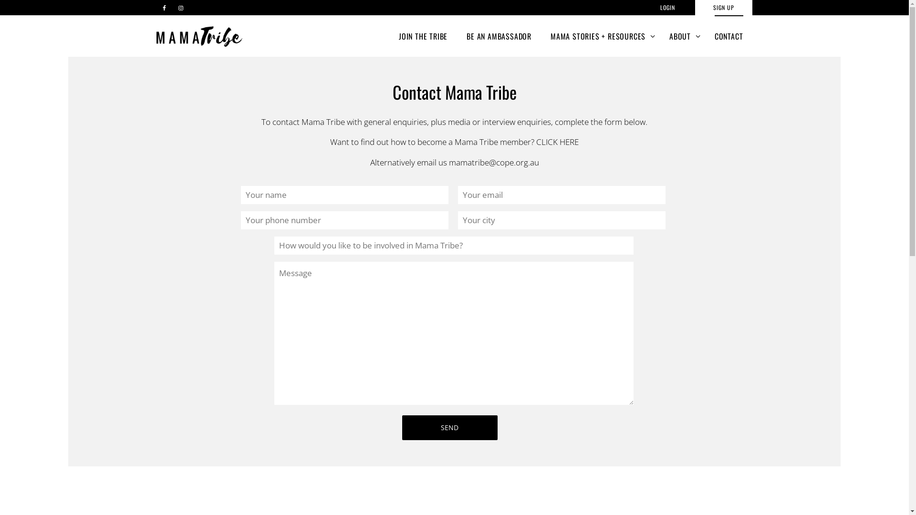 The height and width of the screenshot is (515, 916). What do you see at coordinates (682, 36) in the screenshot?
I see `ABOUT` at bounding box center [682, 36].